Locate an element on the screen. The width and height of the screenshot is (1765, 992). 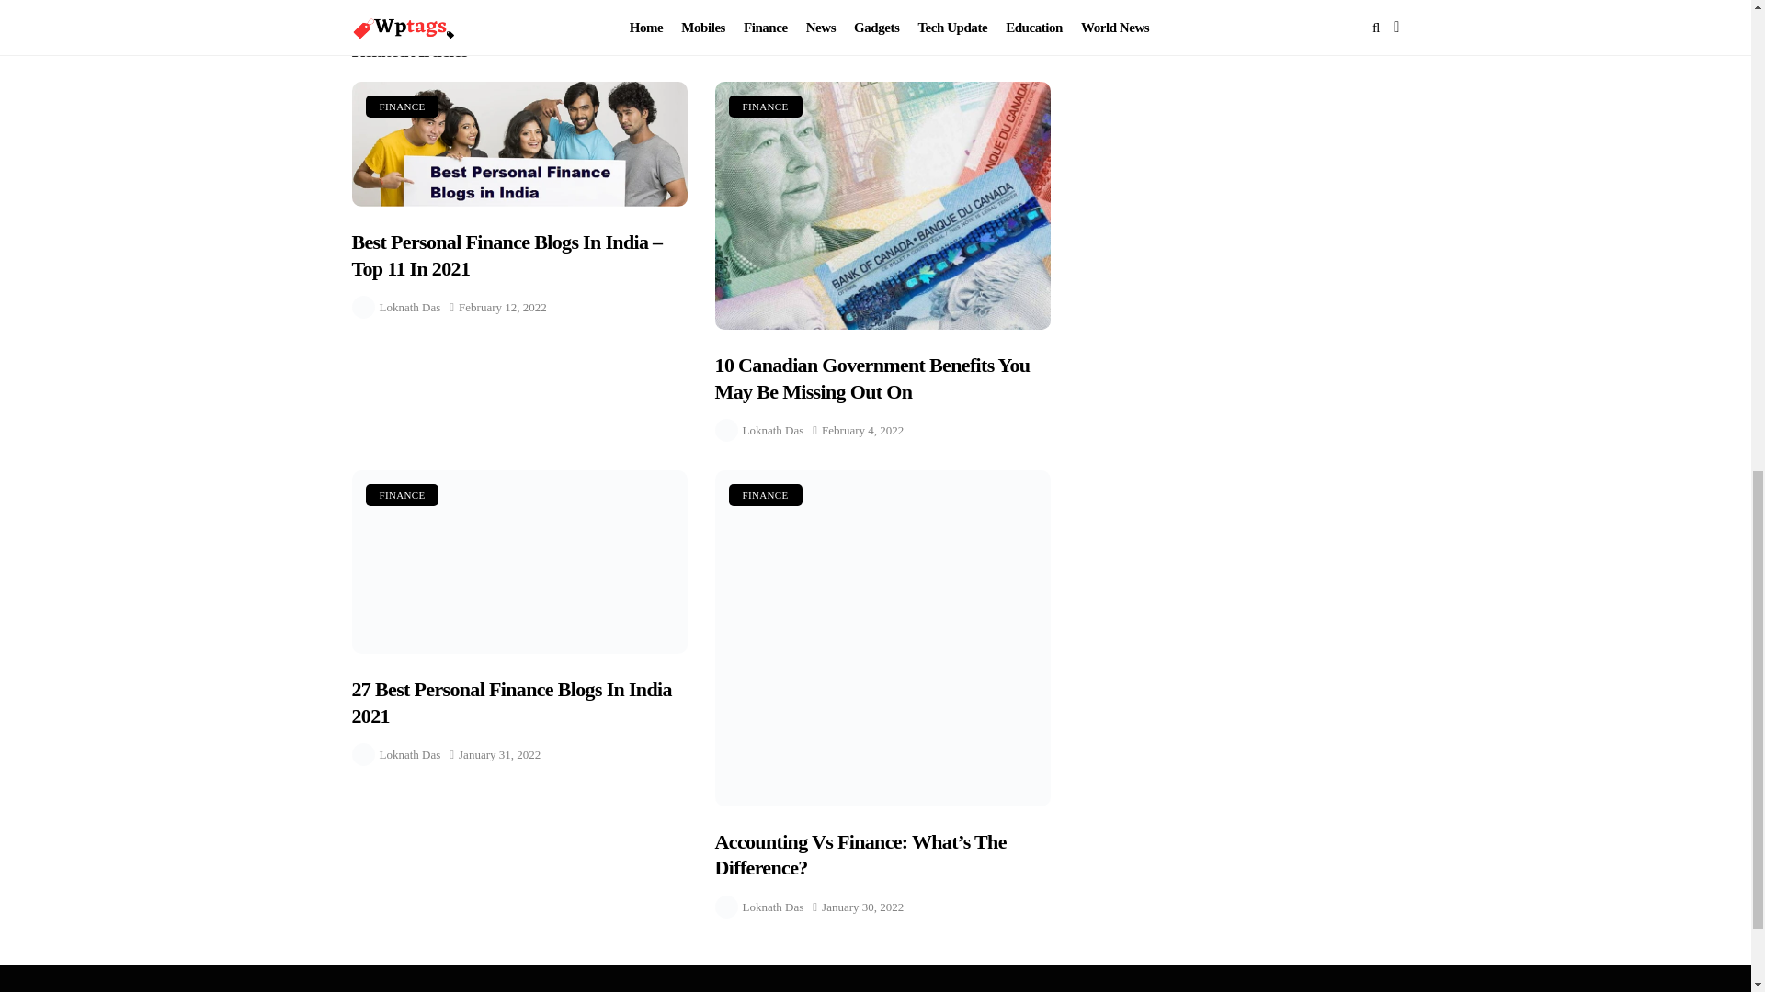
FINANCE is located at coordinates (765, 107).